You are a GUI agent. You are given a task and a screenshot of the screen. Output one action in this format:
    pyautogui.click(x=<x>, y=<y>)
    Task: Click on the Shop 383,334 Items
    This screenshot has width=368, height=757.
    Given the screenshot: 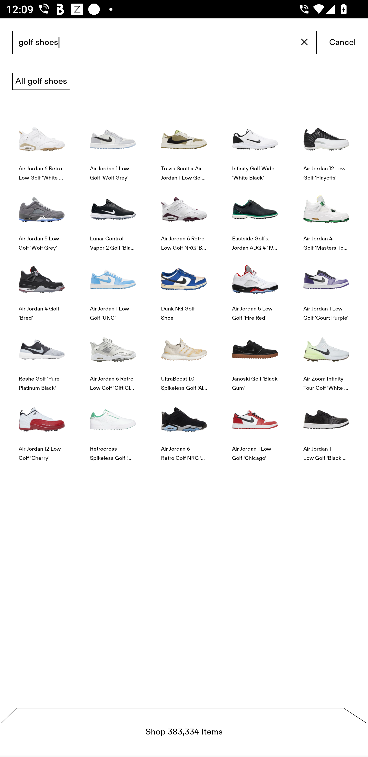 What is the action you would take?
    pyautogui.click(x=184, y=732)
    